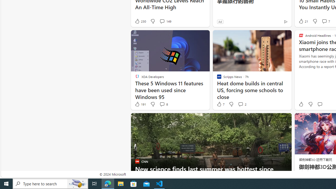 This screenshot has width=336, height=189. Describe the element at coordinates (140, 104) in the screenshot. I see `191 Like` at that location.